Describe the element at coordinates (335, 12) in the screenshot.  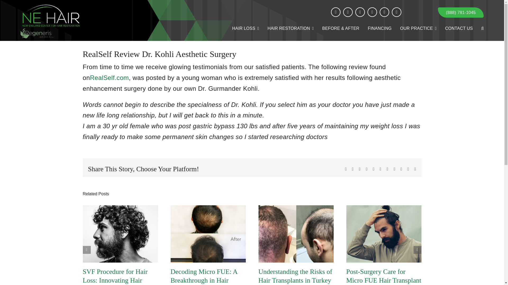
I see `Facebook` at that location.